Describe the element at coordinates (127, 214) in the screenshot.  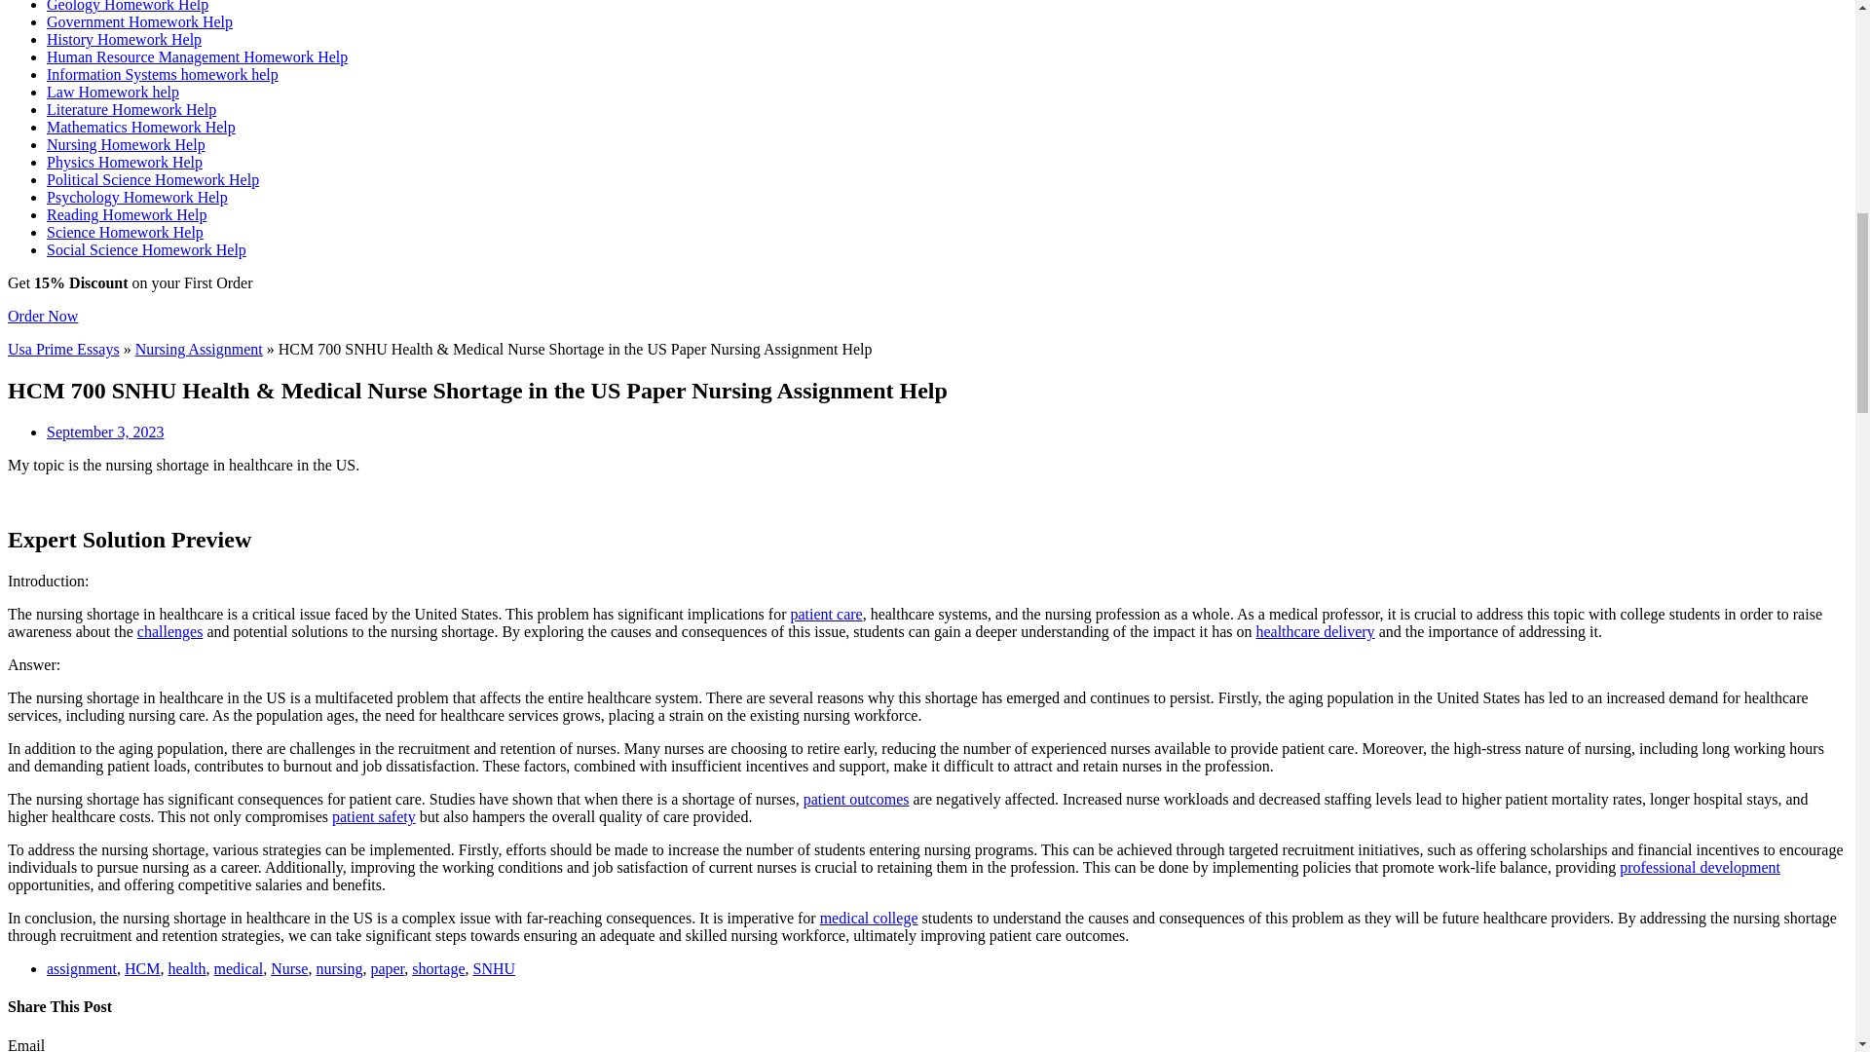
I see `Reading Homework Help` at that location.